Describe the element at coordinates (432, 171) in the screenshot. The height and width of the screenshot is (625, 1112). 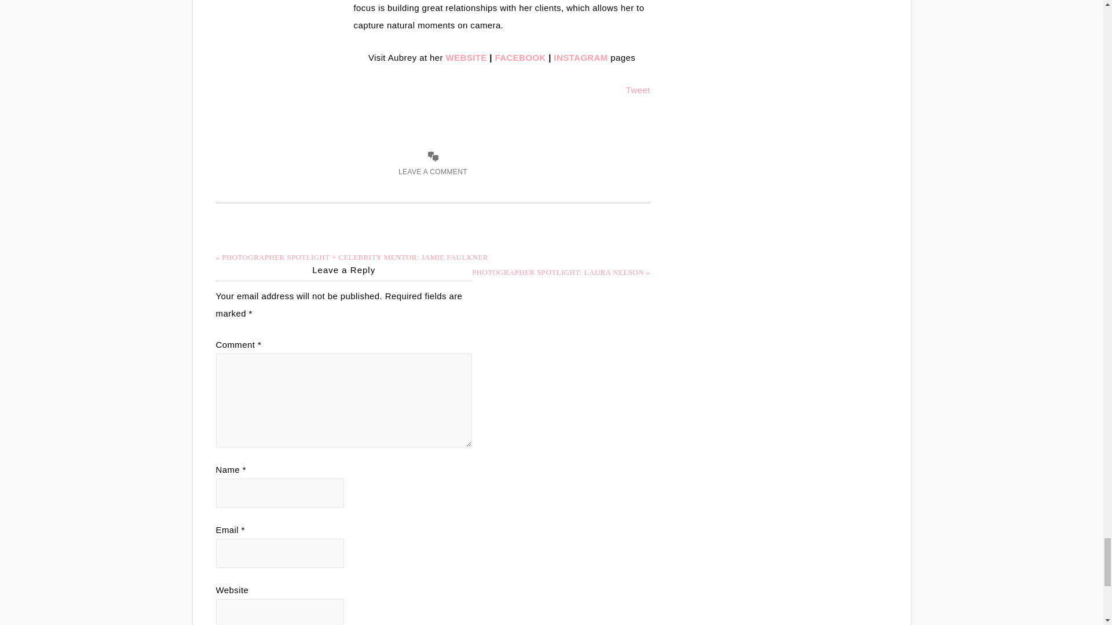
I see `LEAVE A COMMENT` at that location.